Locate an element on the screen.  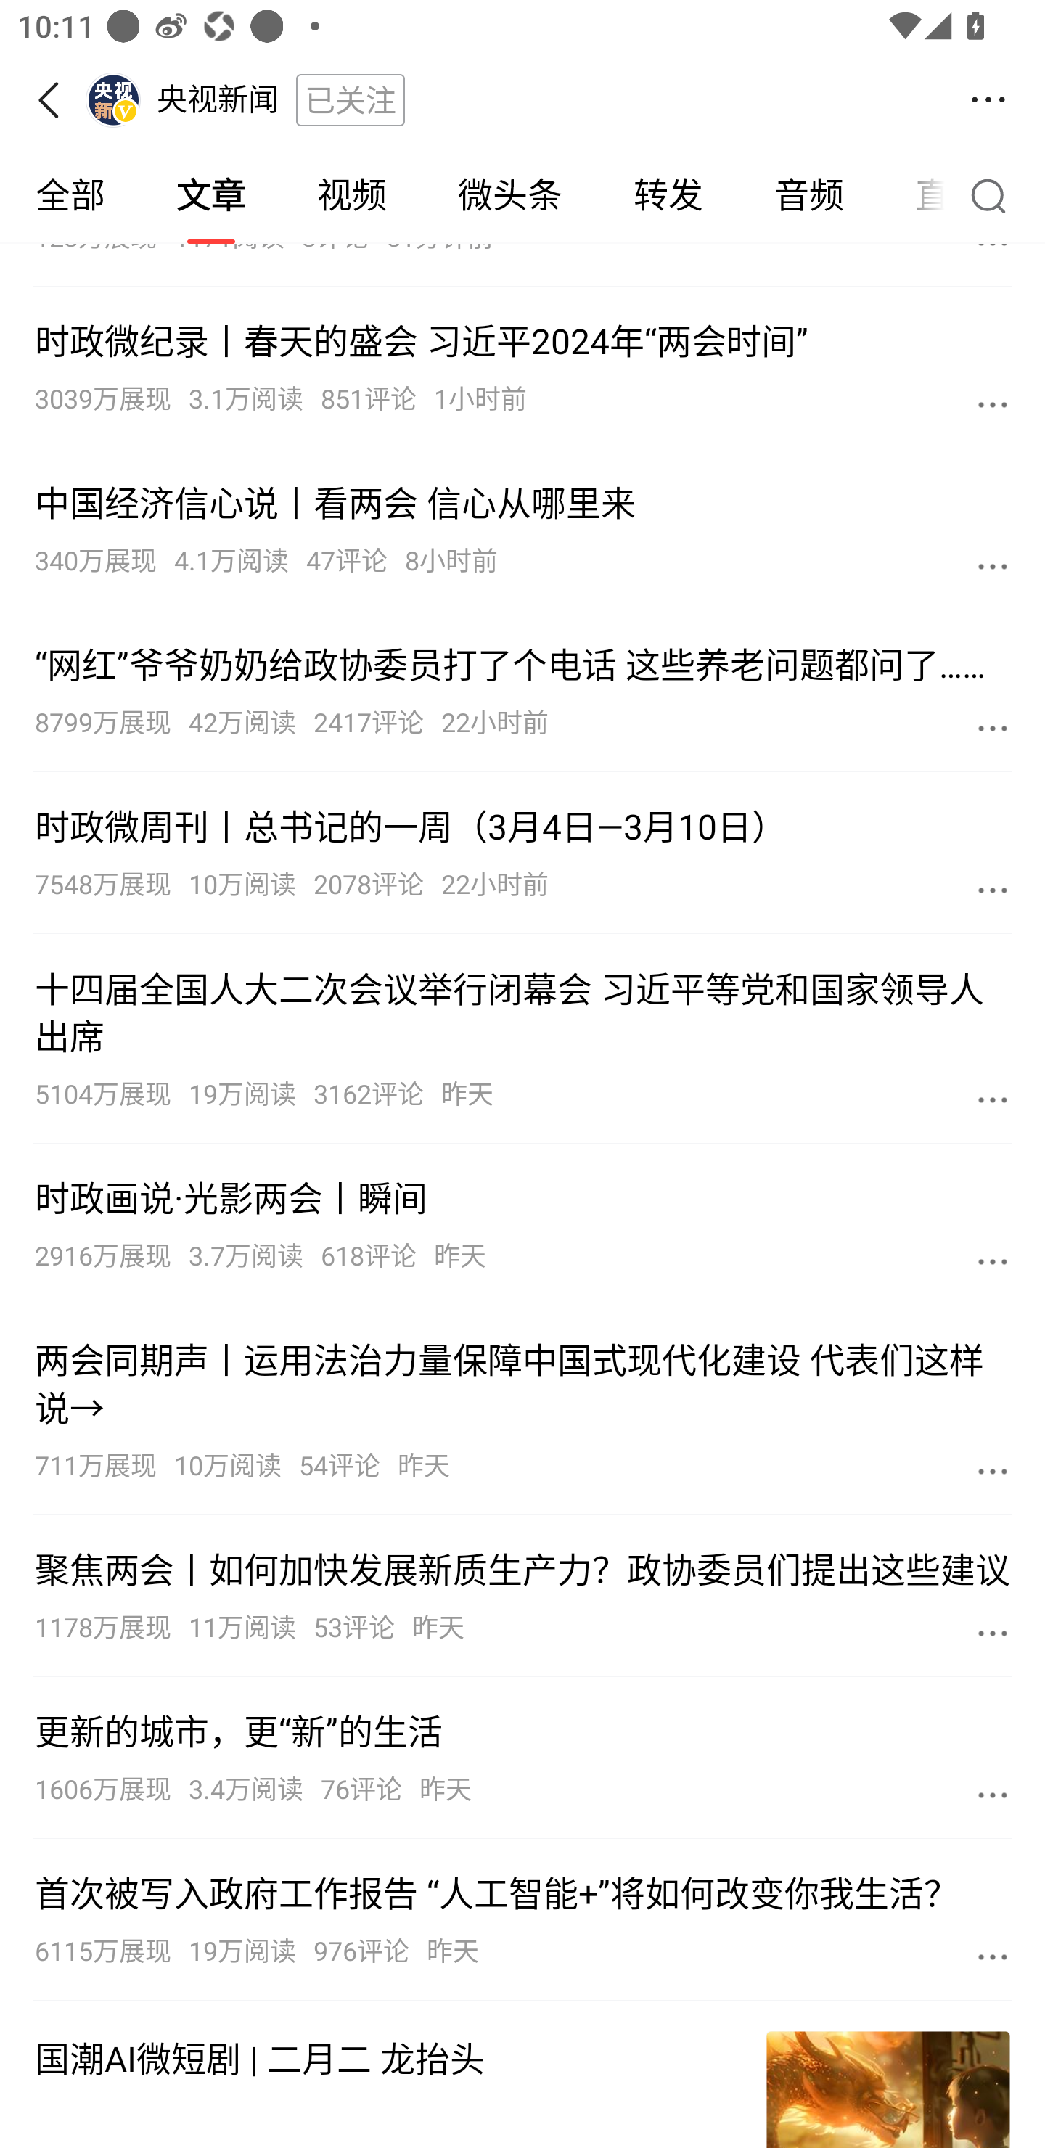
更多 is located at coordinates (993, 1471).